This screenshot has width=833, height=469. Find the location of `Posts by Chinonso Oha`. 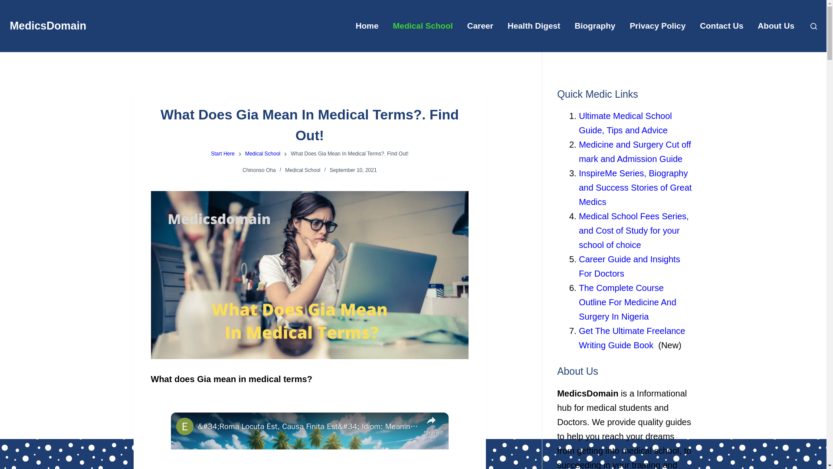

Posts by Chinonso Oha is located at coordinates (259, 170).